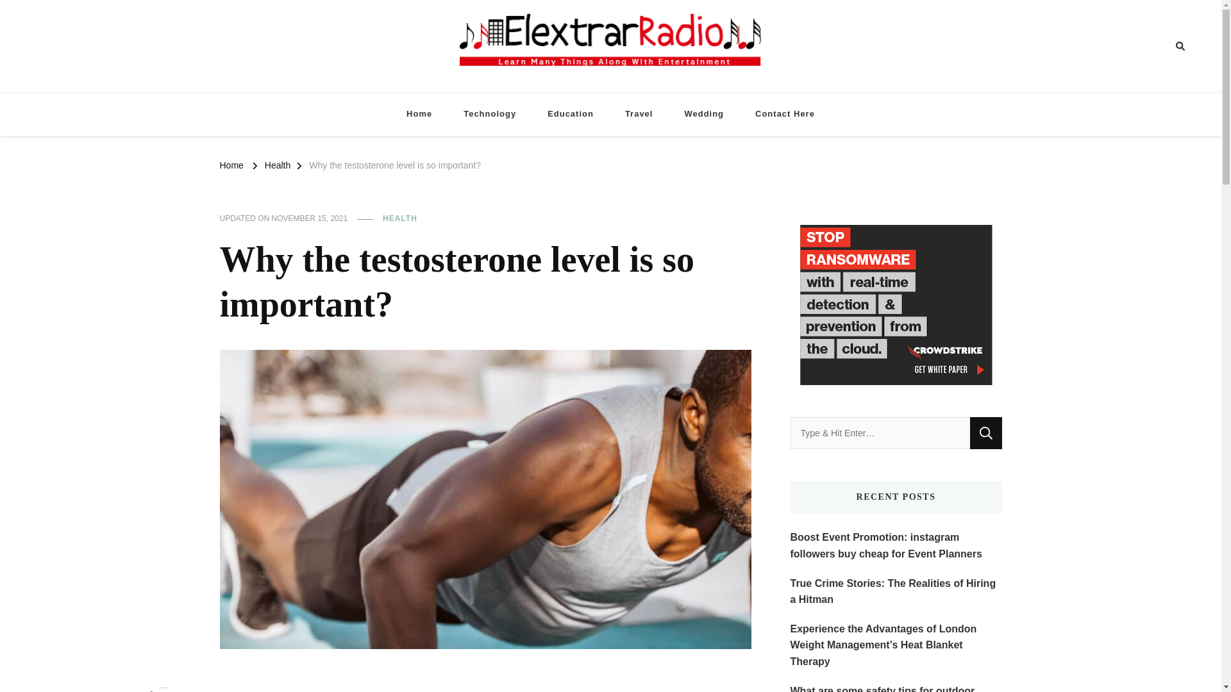 Image resolution: width=1231 pixels, height=692 pixels. What do you see at coordinates (419, 114) in the screenshot?
I see `Home` at bounding box center [419, 114].